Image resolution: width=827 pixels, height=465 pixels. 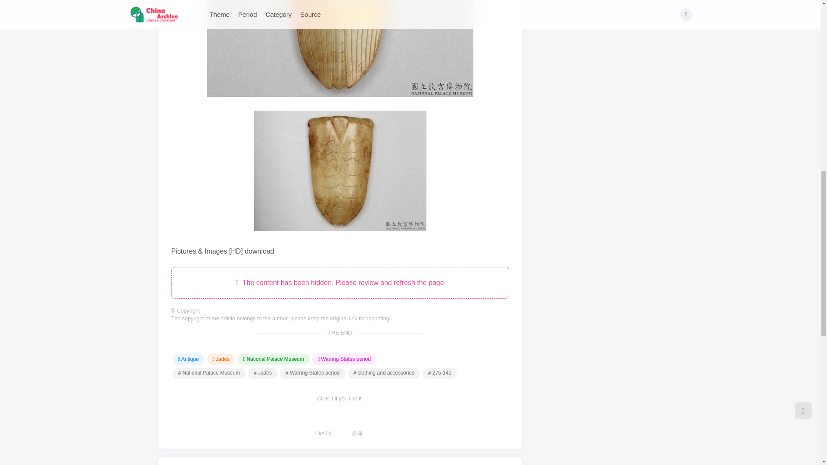 What do you see at coordinates (263, 373) in the screenshot?
I see `View more articles on this label` at bounding box center [263, 373].